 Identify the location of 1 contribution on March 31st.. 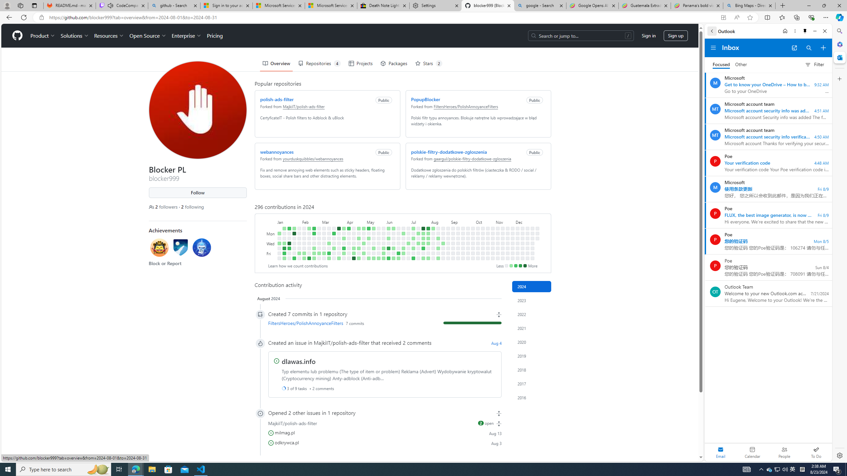
(344, 228).